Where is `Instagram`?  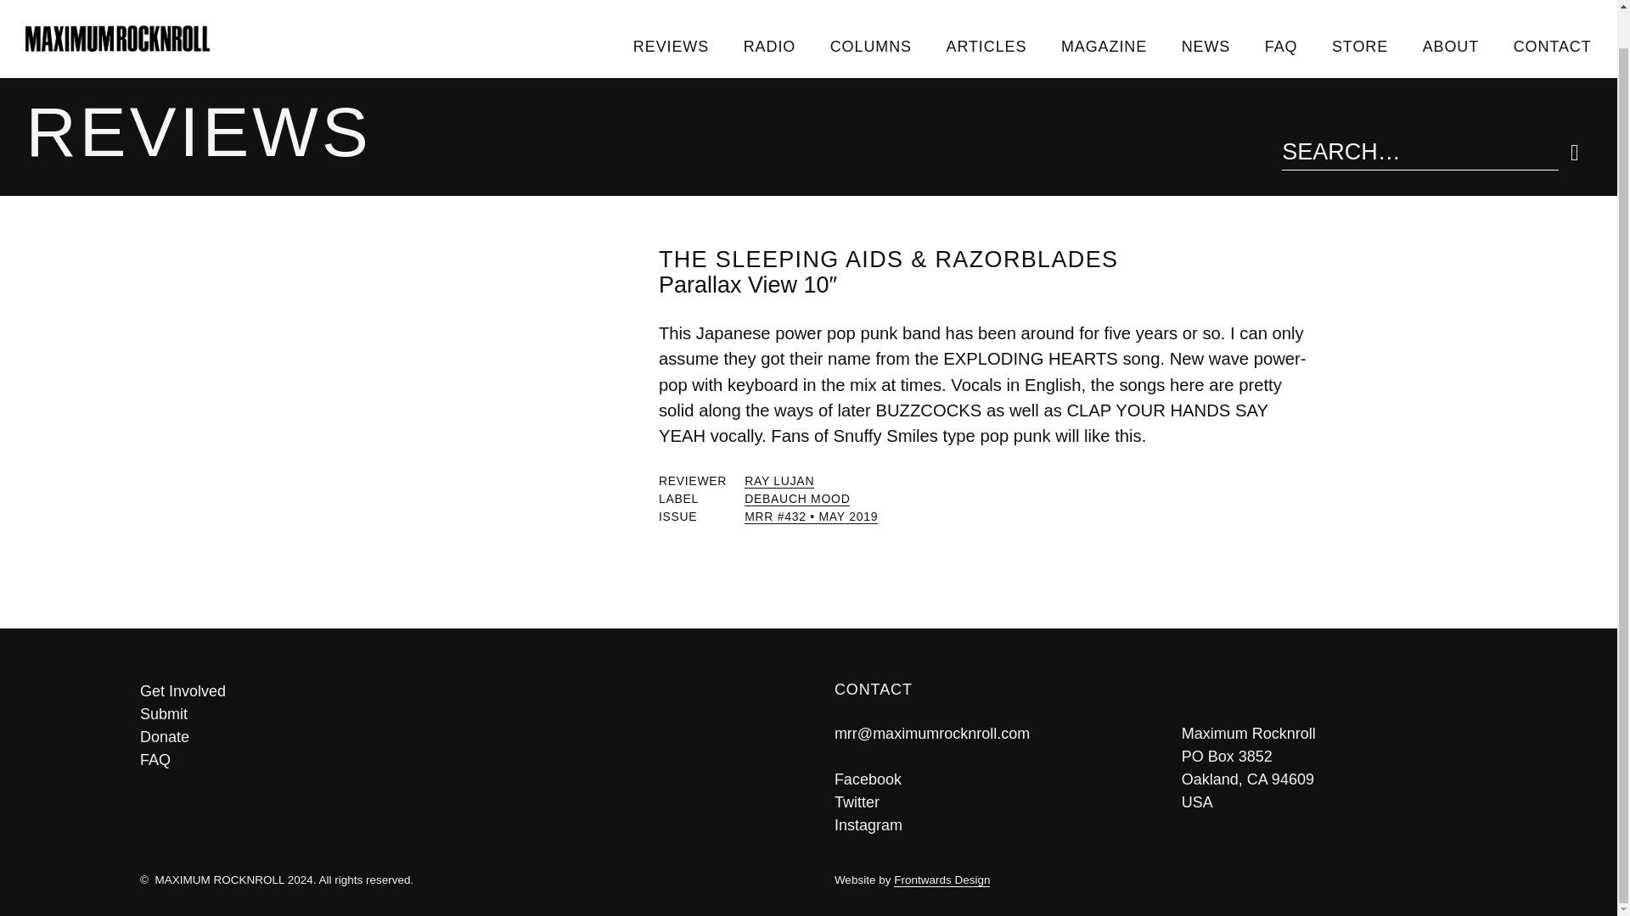 Instagram is located at coordinates (868, 824).